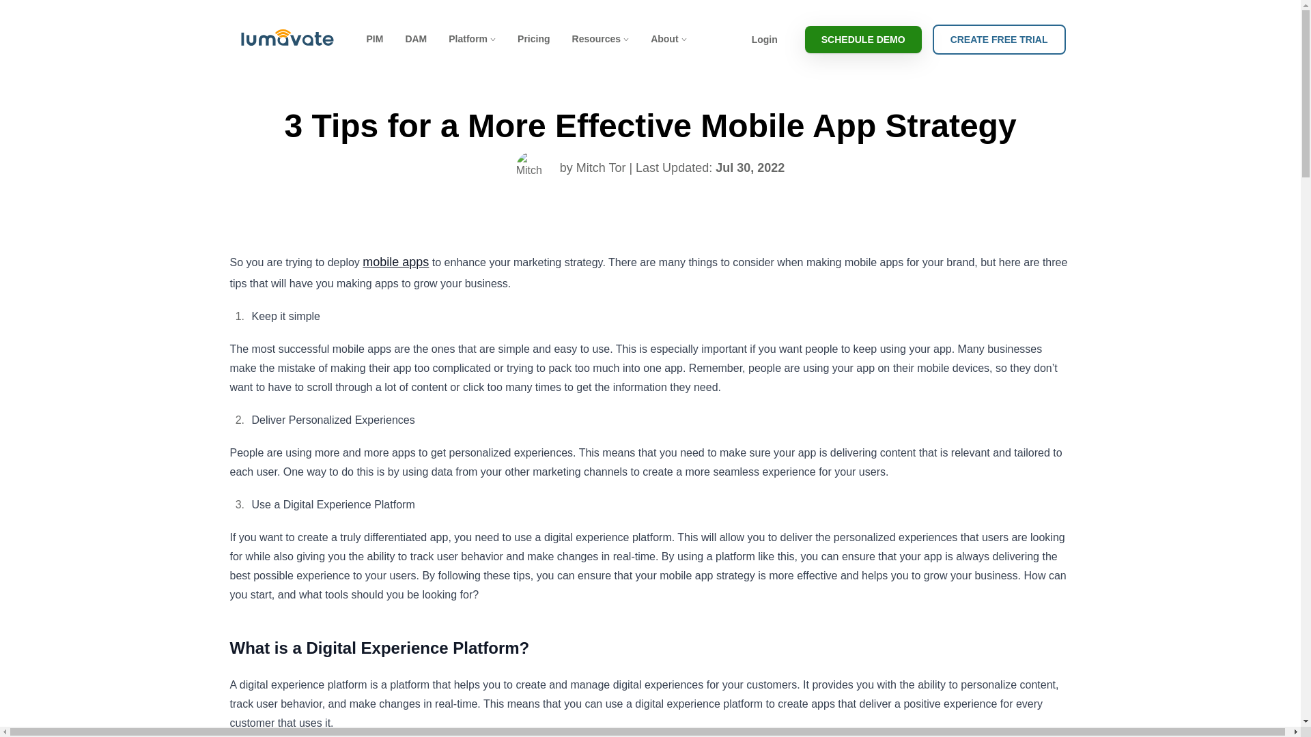 The image size is (1311, 737). What do you see at coordinates (765, 39) in the screenshot?
I see `Login` at bounding box center [765, 39].